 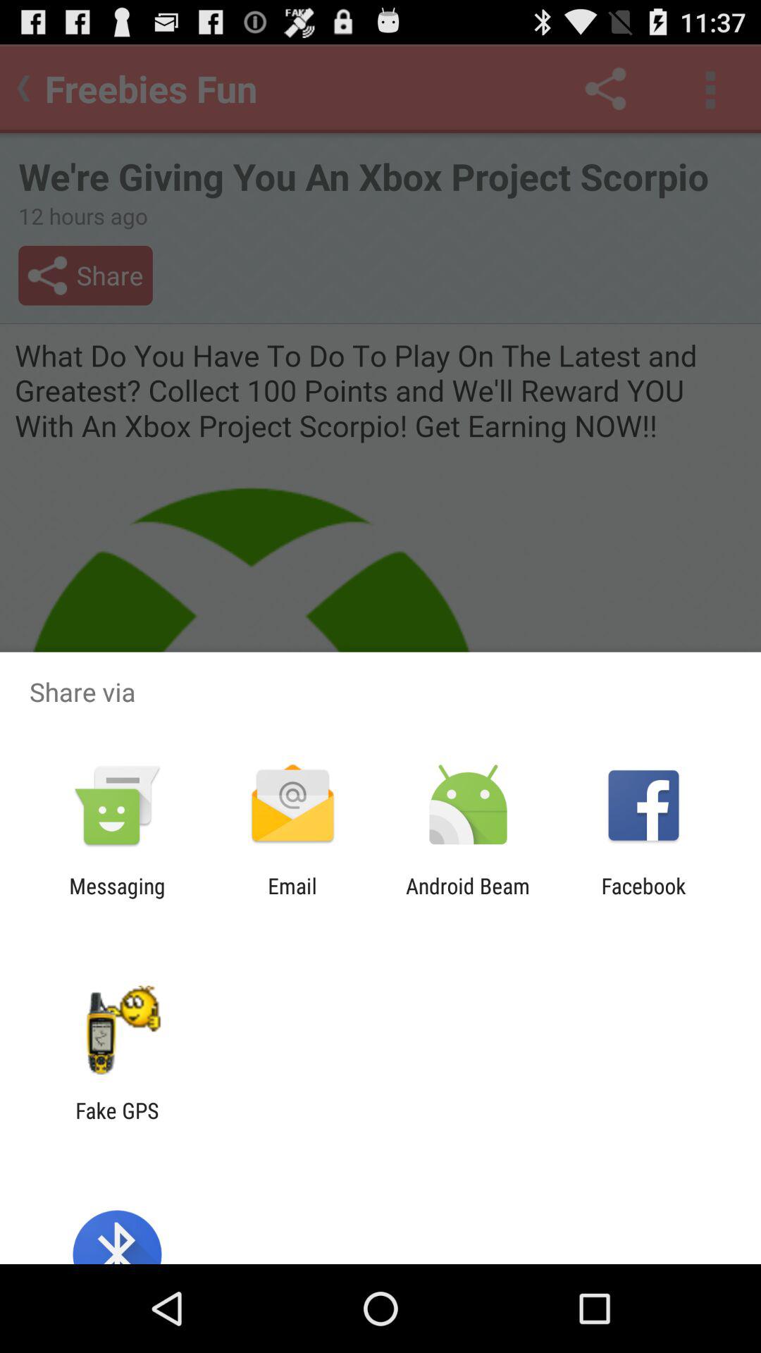 What do you see at coordinates (468, 898) in the screenshot?
I see `jump to android beam icon` at bounding box center [468, 898].